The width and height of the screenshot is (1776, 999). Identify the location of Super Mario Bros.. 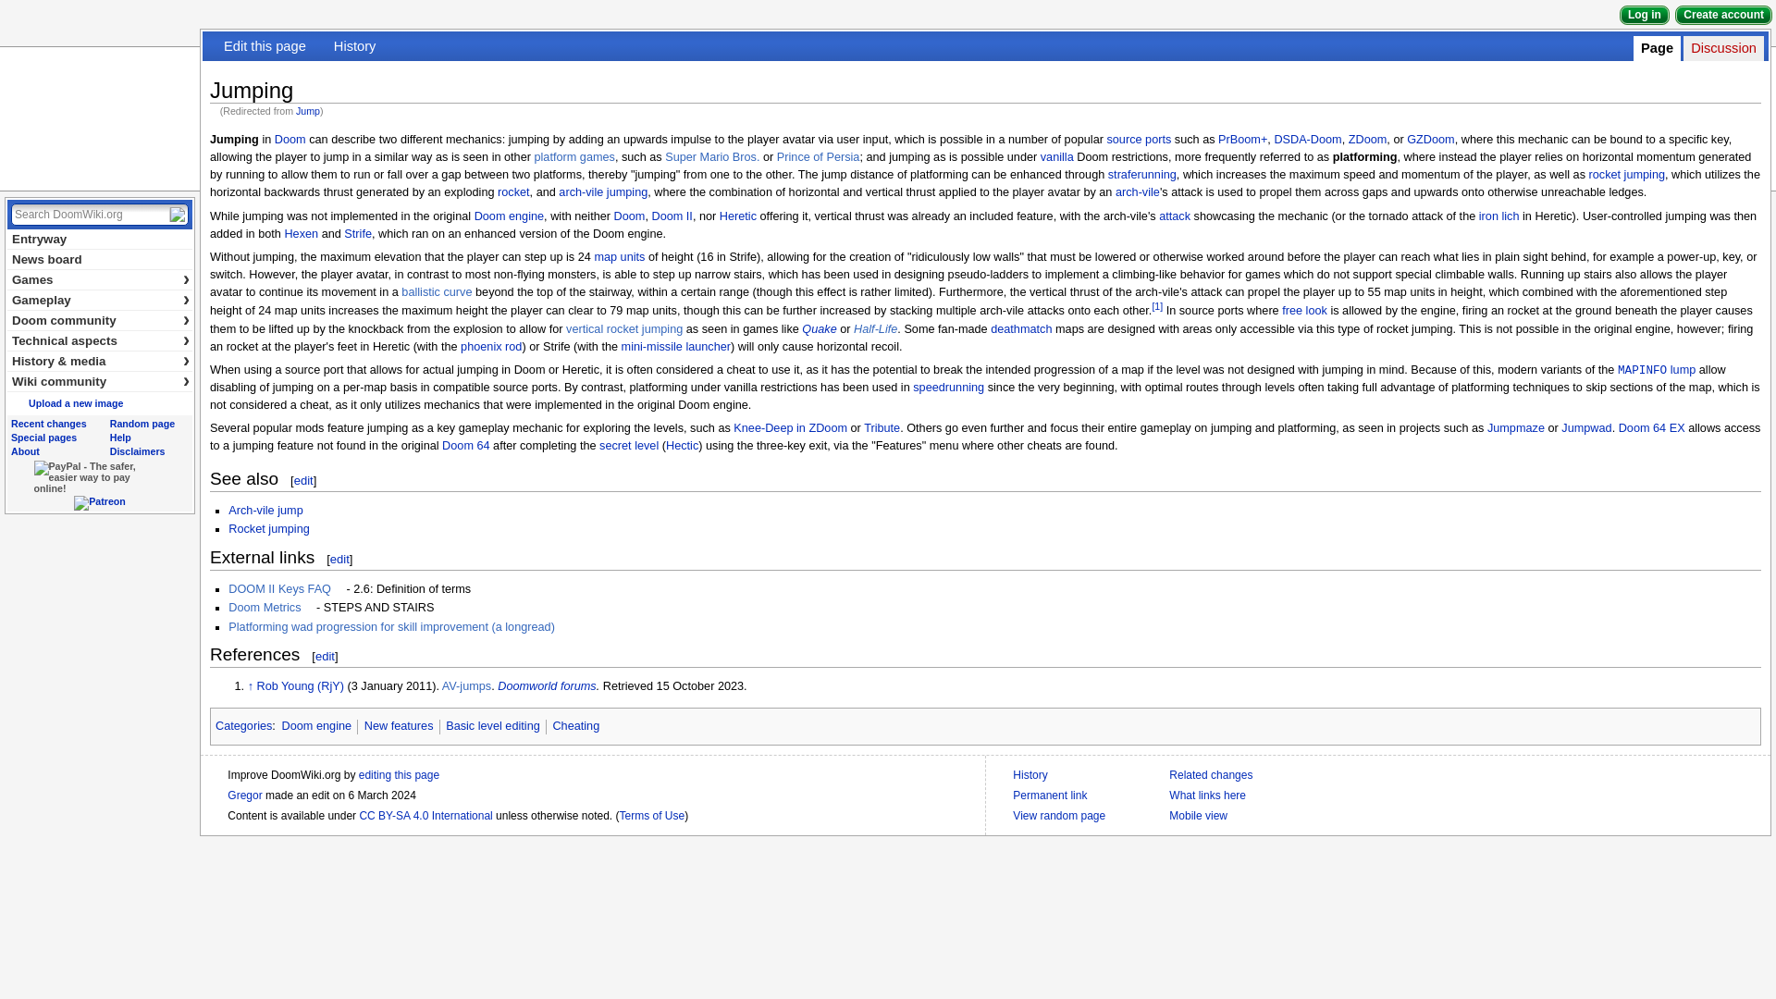
(712, 157).